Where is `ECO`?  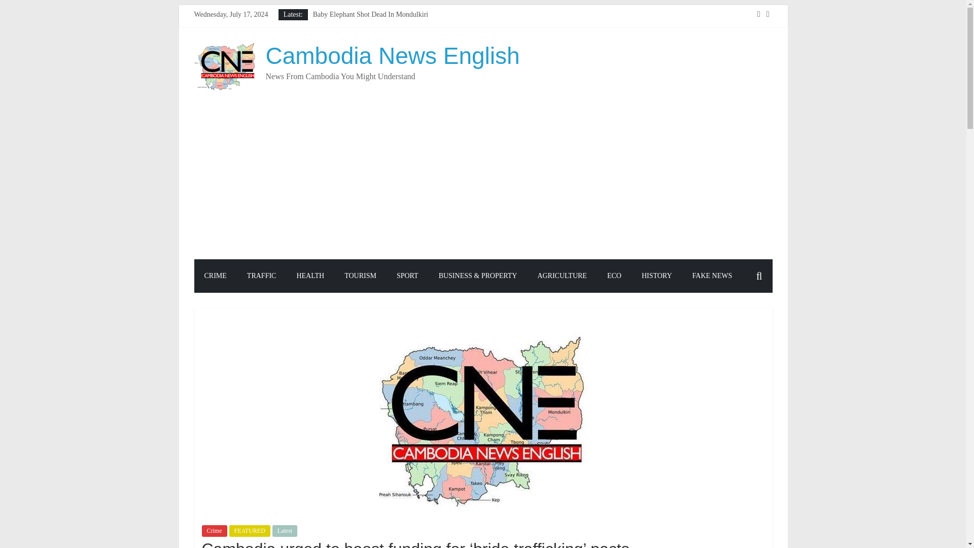
ECO is located at coordinates (614, 276).